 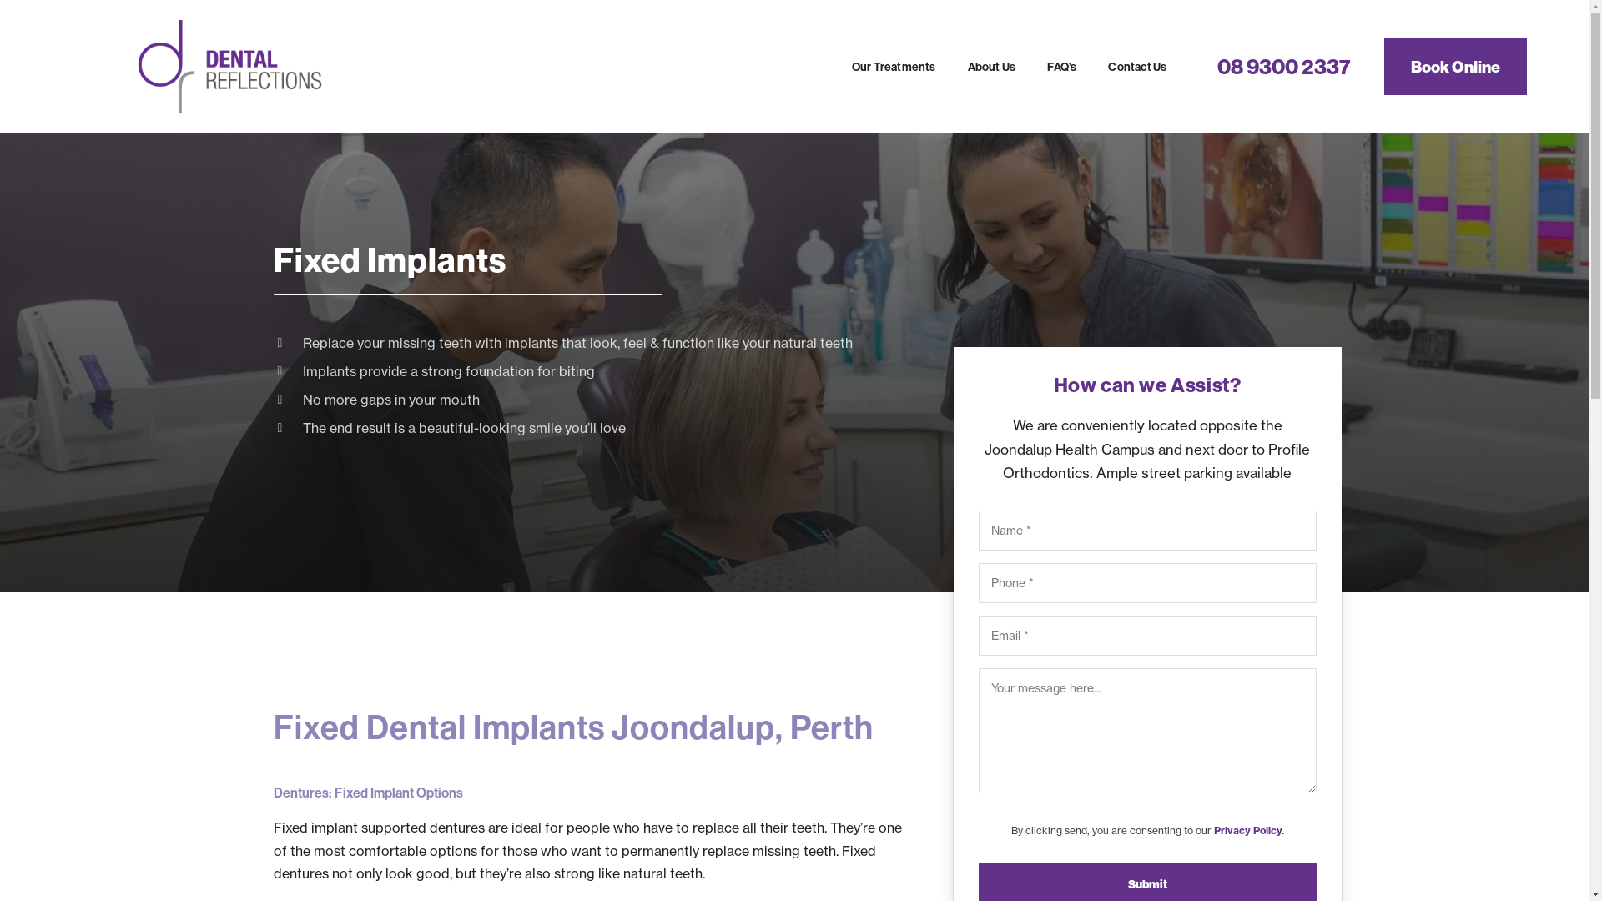 I want to click on Our Treatments, so click(x=894, y=67).